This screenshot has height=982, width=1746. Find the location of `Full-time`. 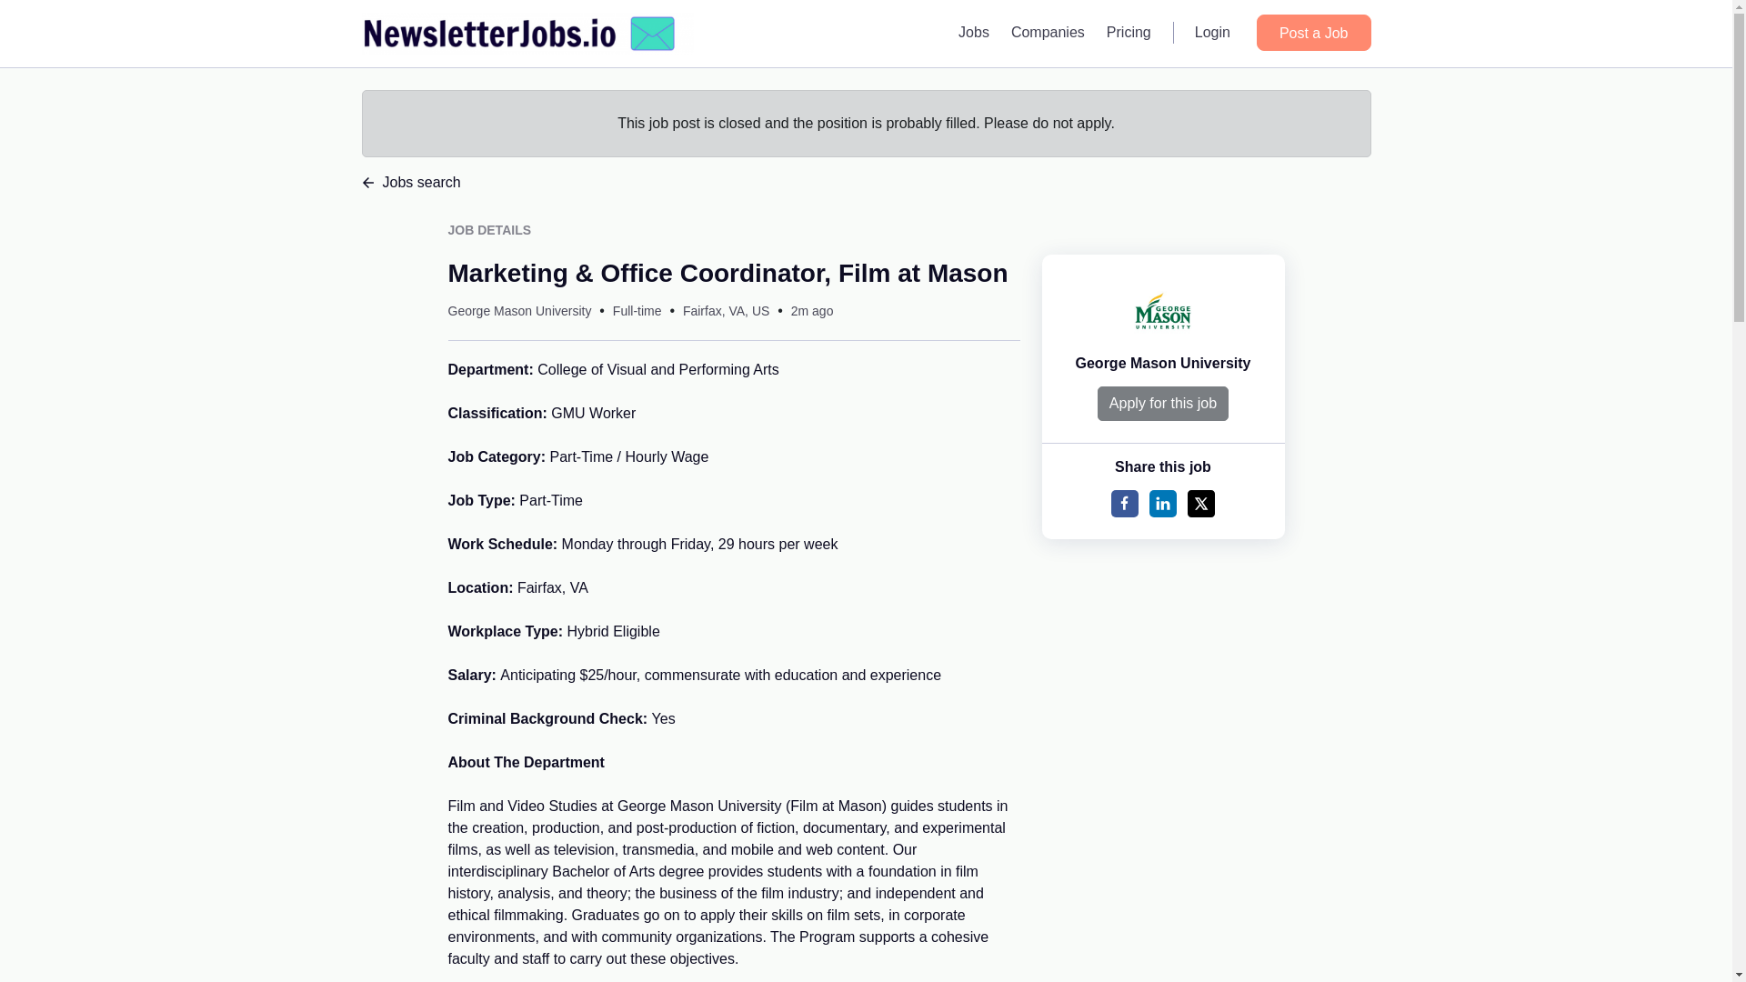

Full-time is located at coordinates (637, 310).